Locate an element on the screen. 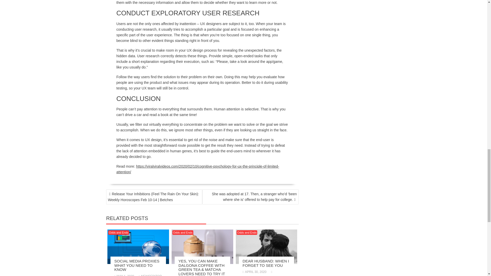  Odds and Ends is located at coordinates (247, 233).